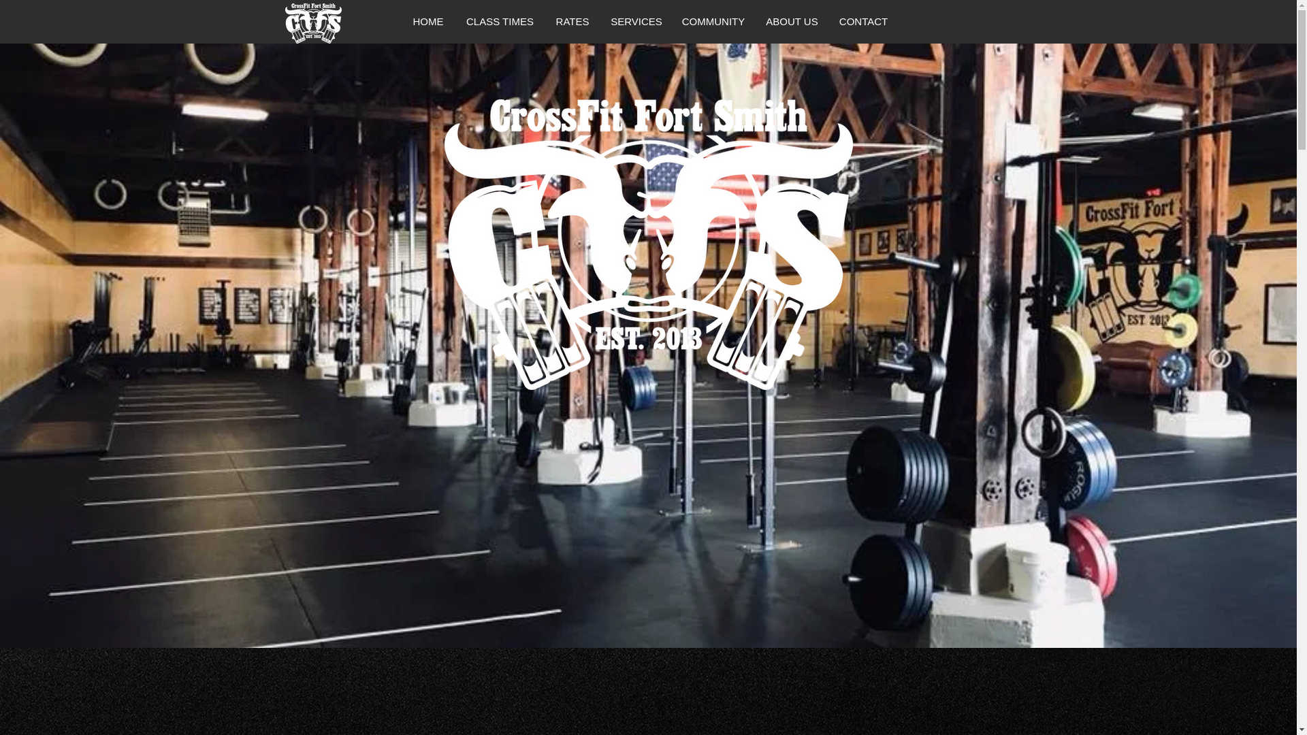  Describe the element at coordinates (791, 22) in the screenshot. I see `ABOUT US` at that location.